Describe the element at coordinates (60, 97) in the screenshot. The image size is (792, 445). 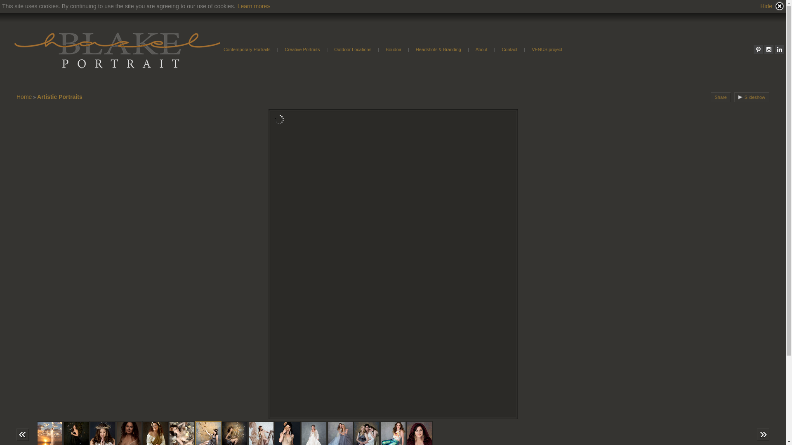
I see `Artistic Portraits` at that location.